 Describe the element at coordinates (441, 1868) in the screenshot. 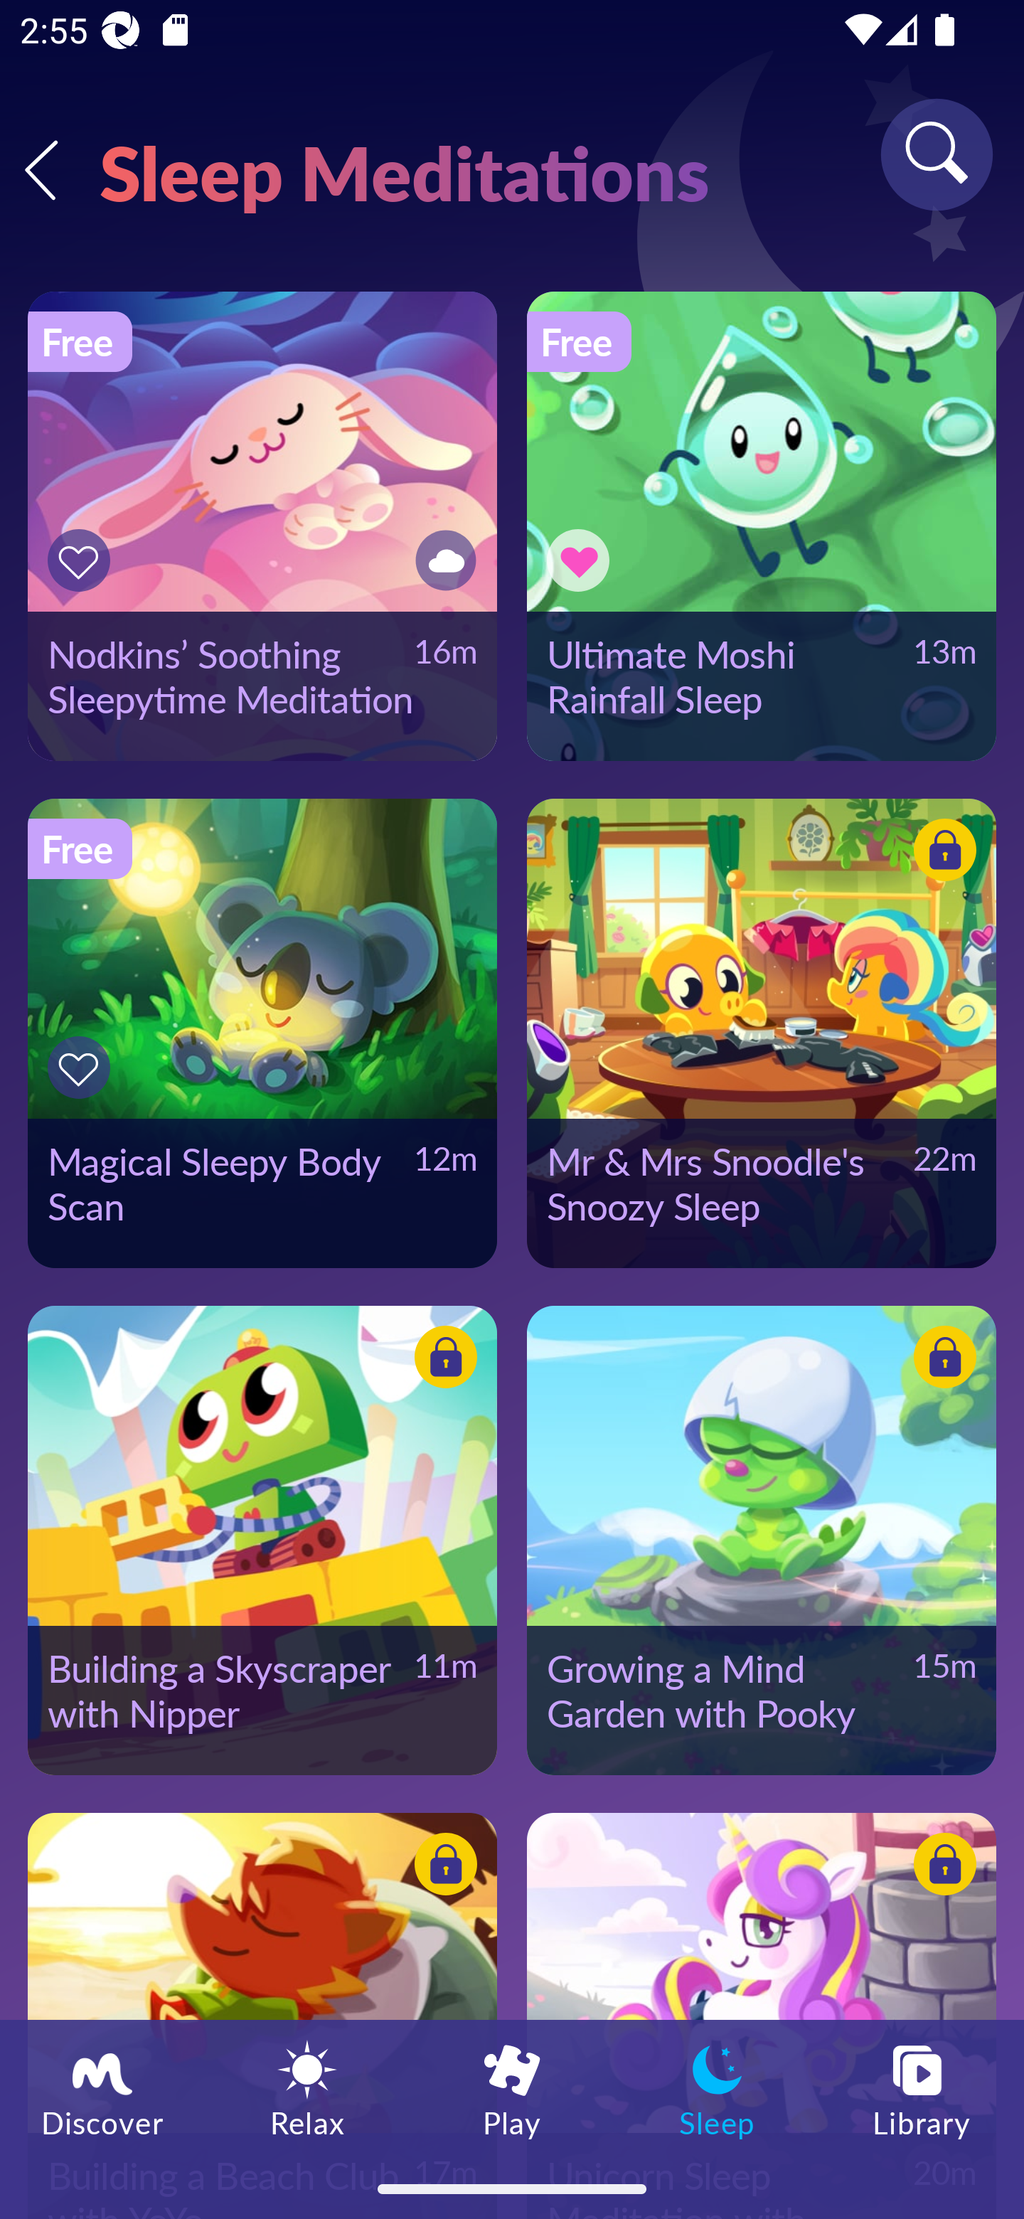

I see `Button` at that location.